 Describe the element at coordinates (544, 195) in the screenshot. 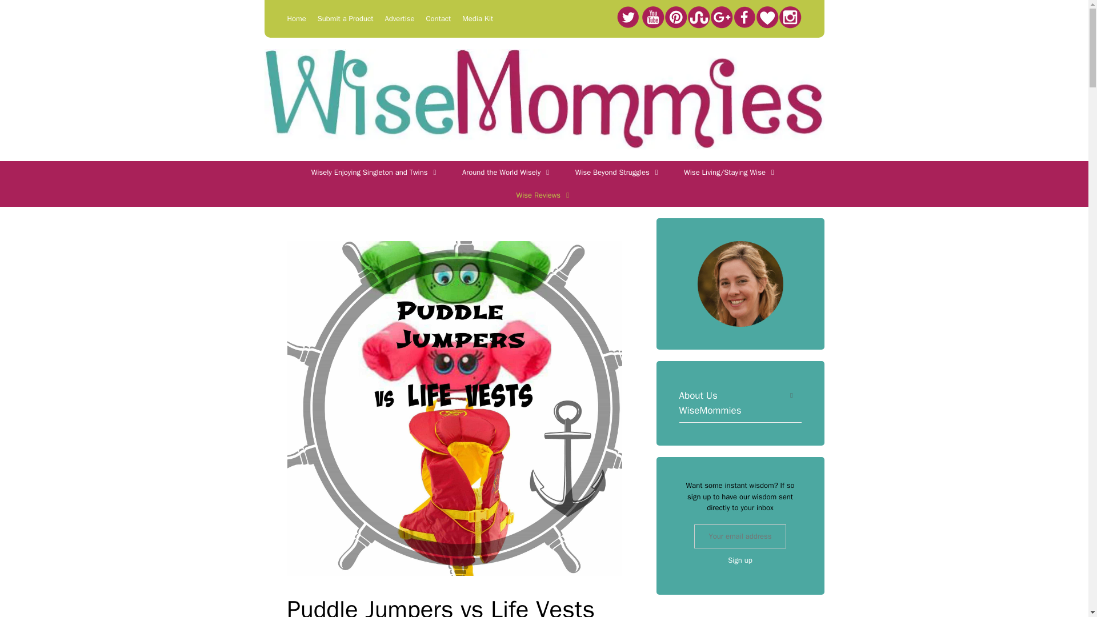

I see `Wise Reviews` at that location.